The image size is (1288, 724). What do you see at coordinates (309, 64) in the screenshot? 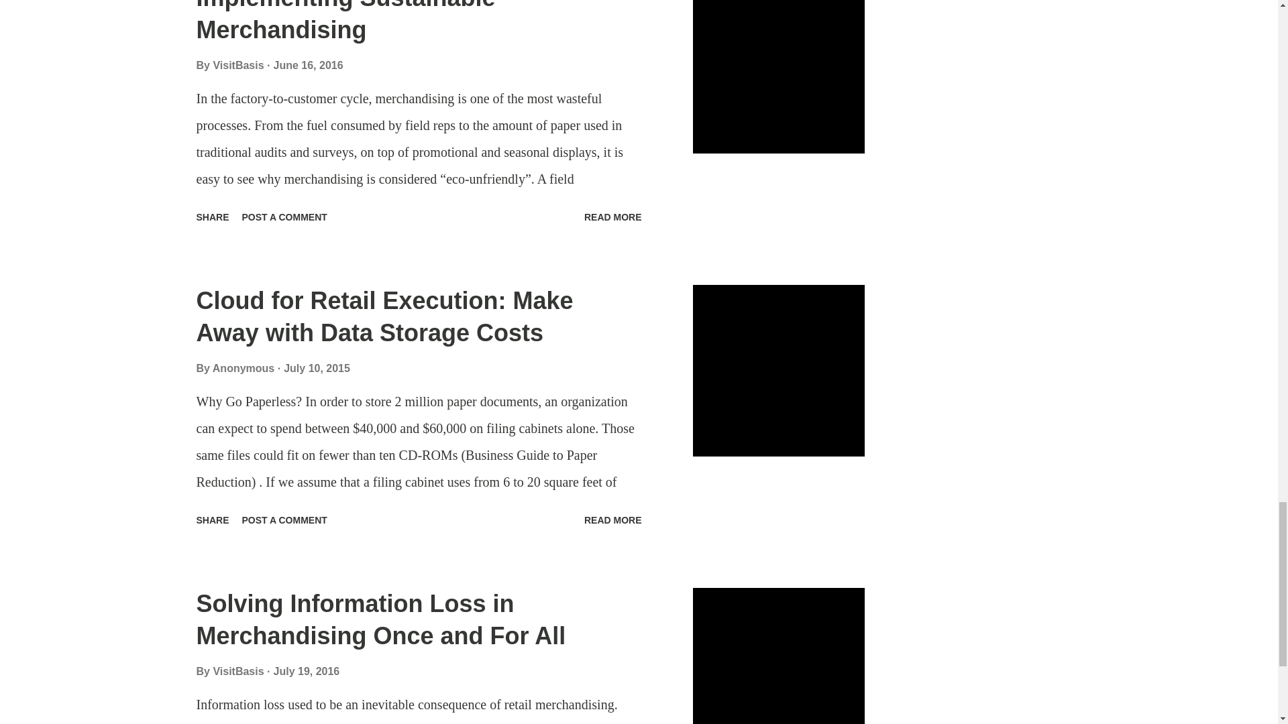
I see `permanent link` at bounding box center [309, 64].